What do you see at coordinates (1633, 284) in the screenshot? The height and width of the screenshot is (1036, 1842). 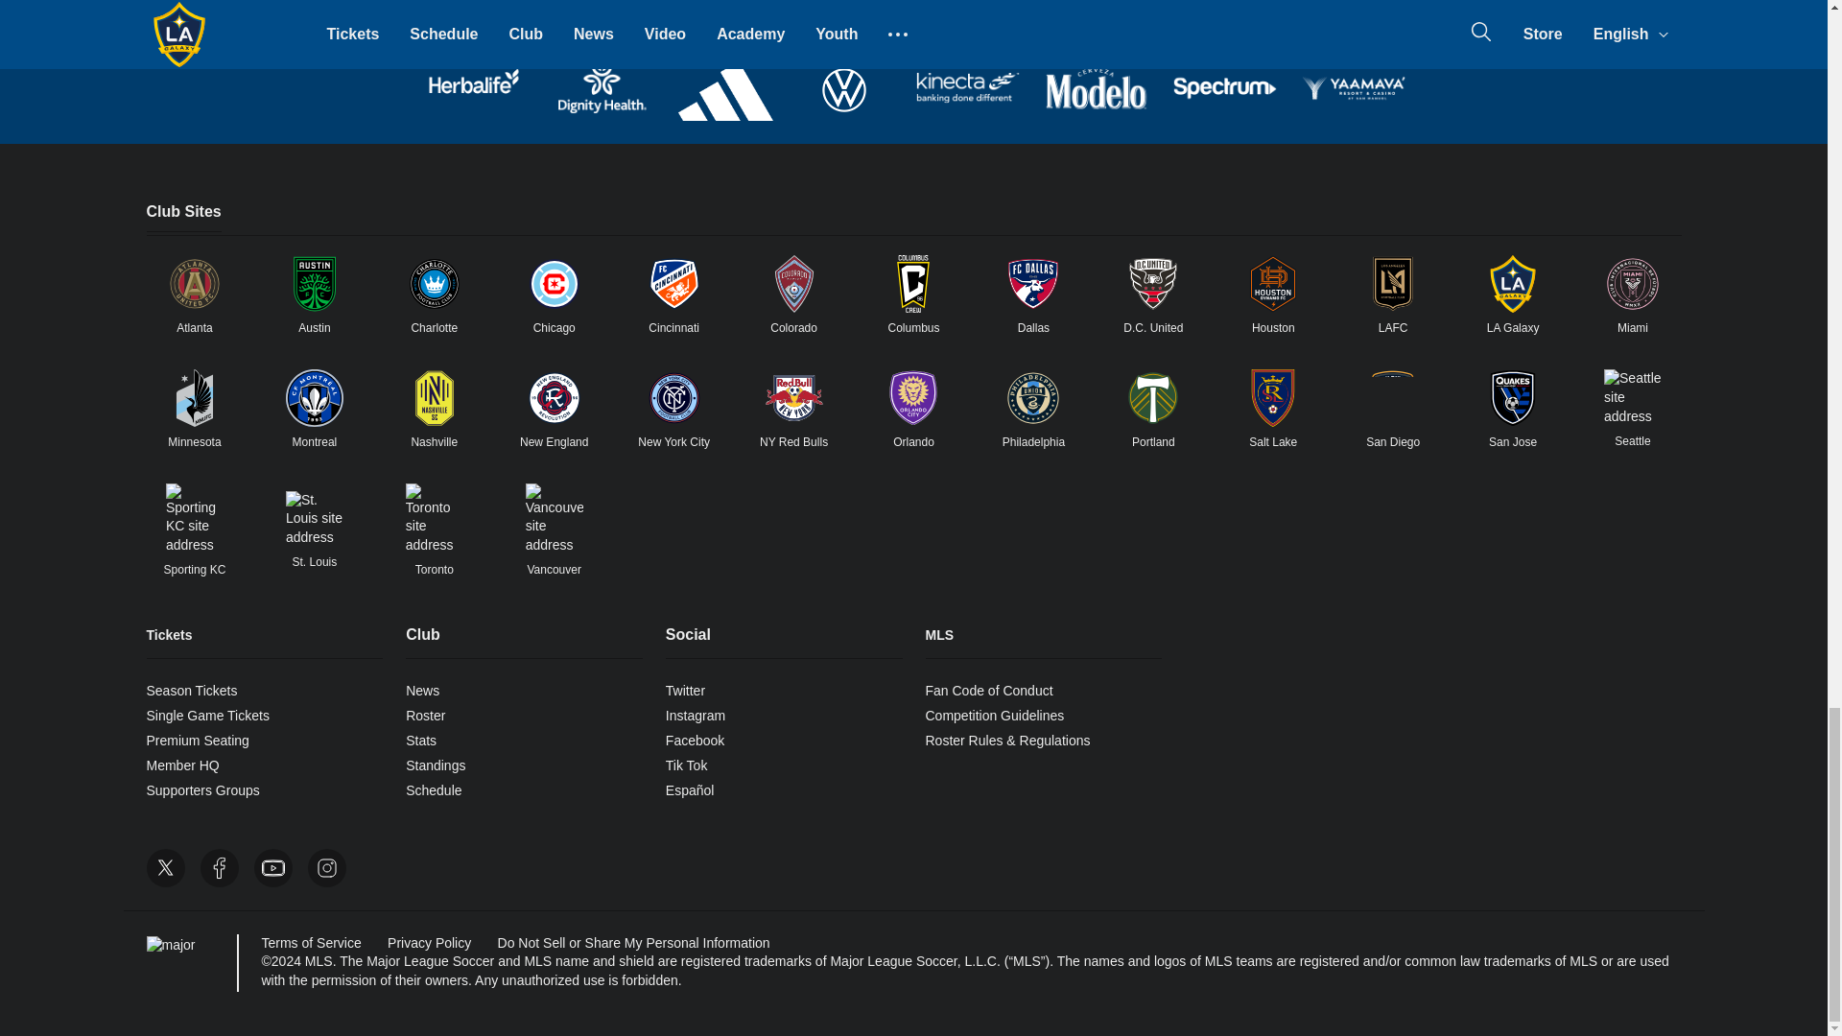 I see `Link to Miami` at bounding box center [1633, 284].